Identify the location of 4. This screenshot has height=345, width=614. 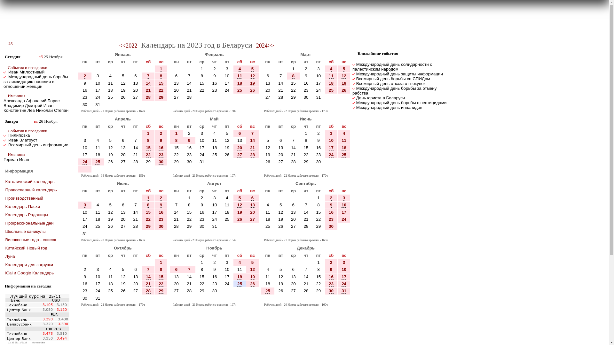
(331, 69).